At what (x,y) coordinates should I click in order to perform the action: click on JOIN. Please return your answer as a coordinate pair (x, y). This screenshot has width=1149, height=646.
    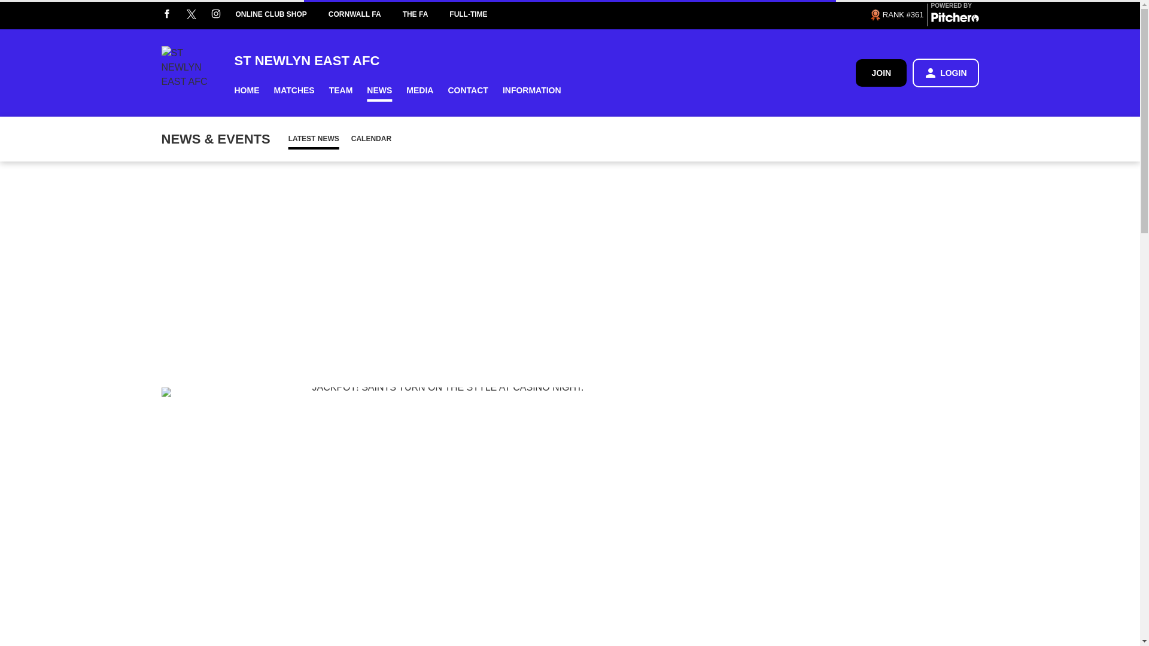
    Looking at the image, I should click on (881, 72).